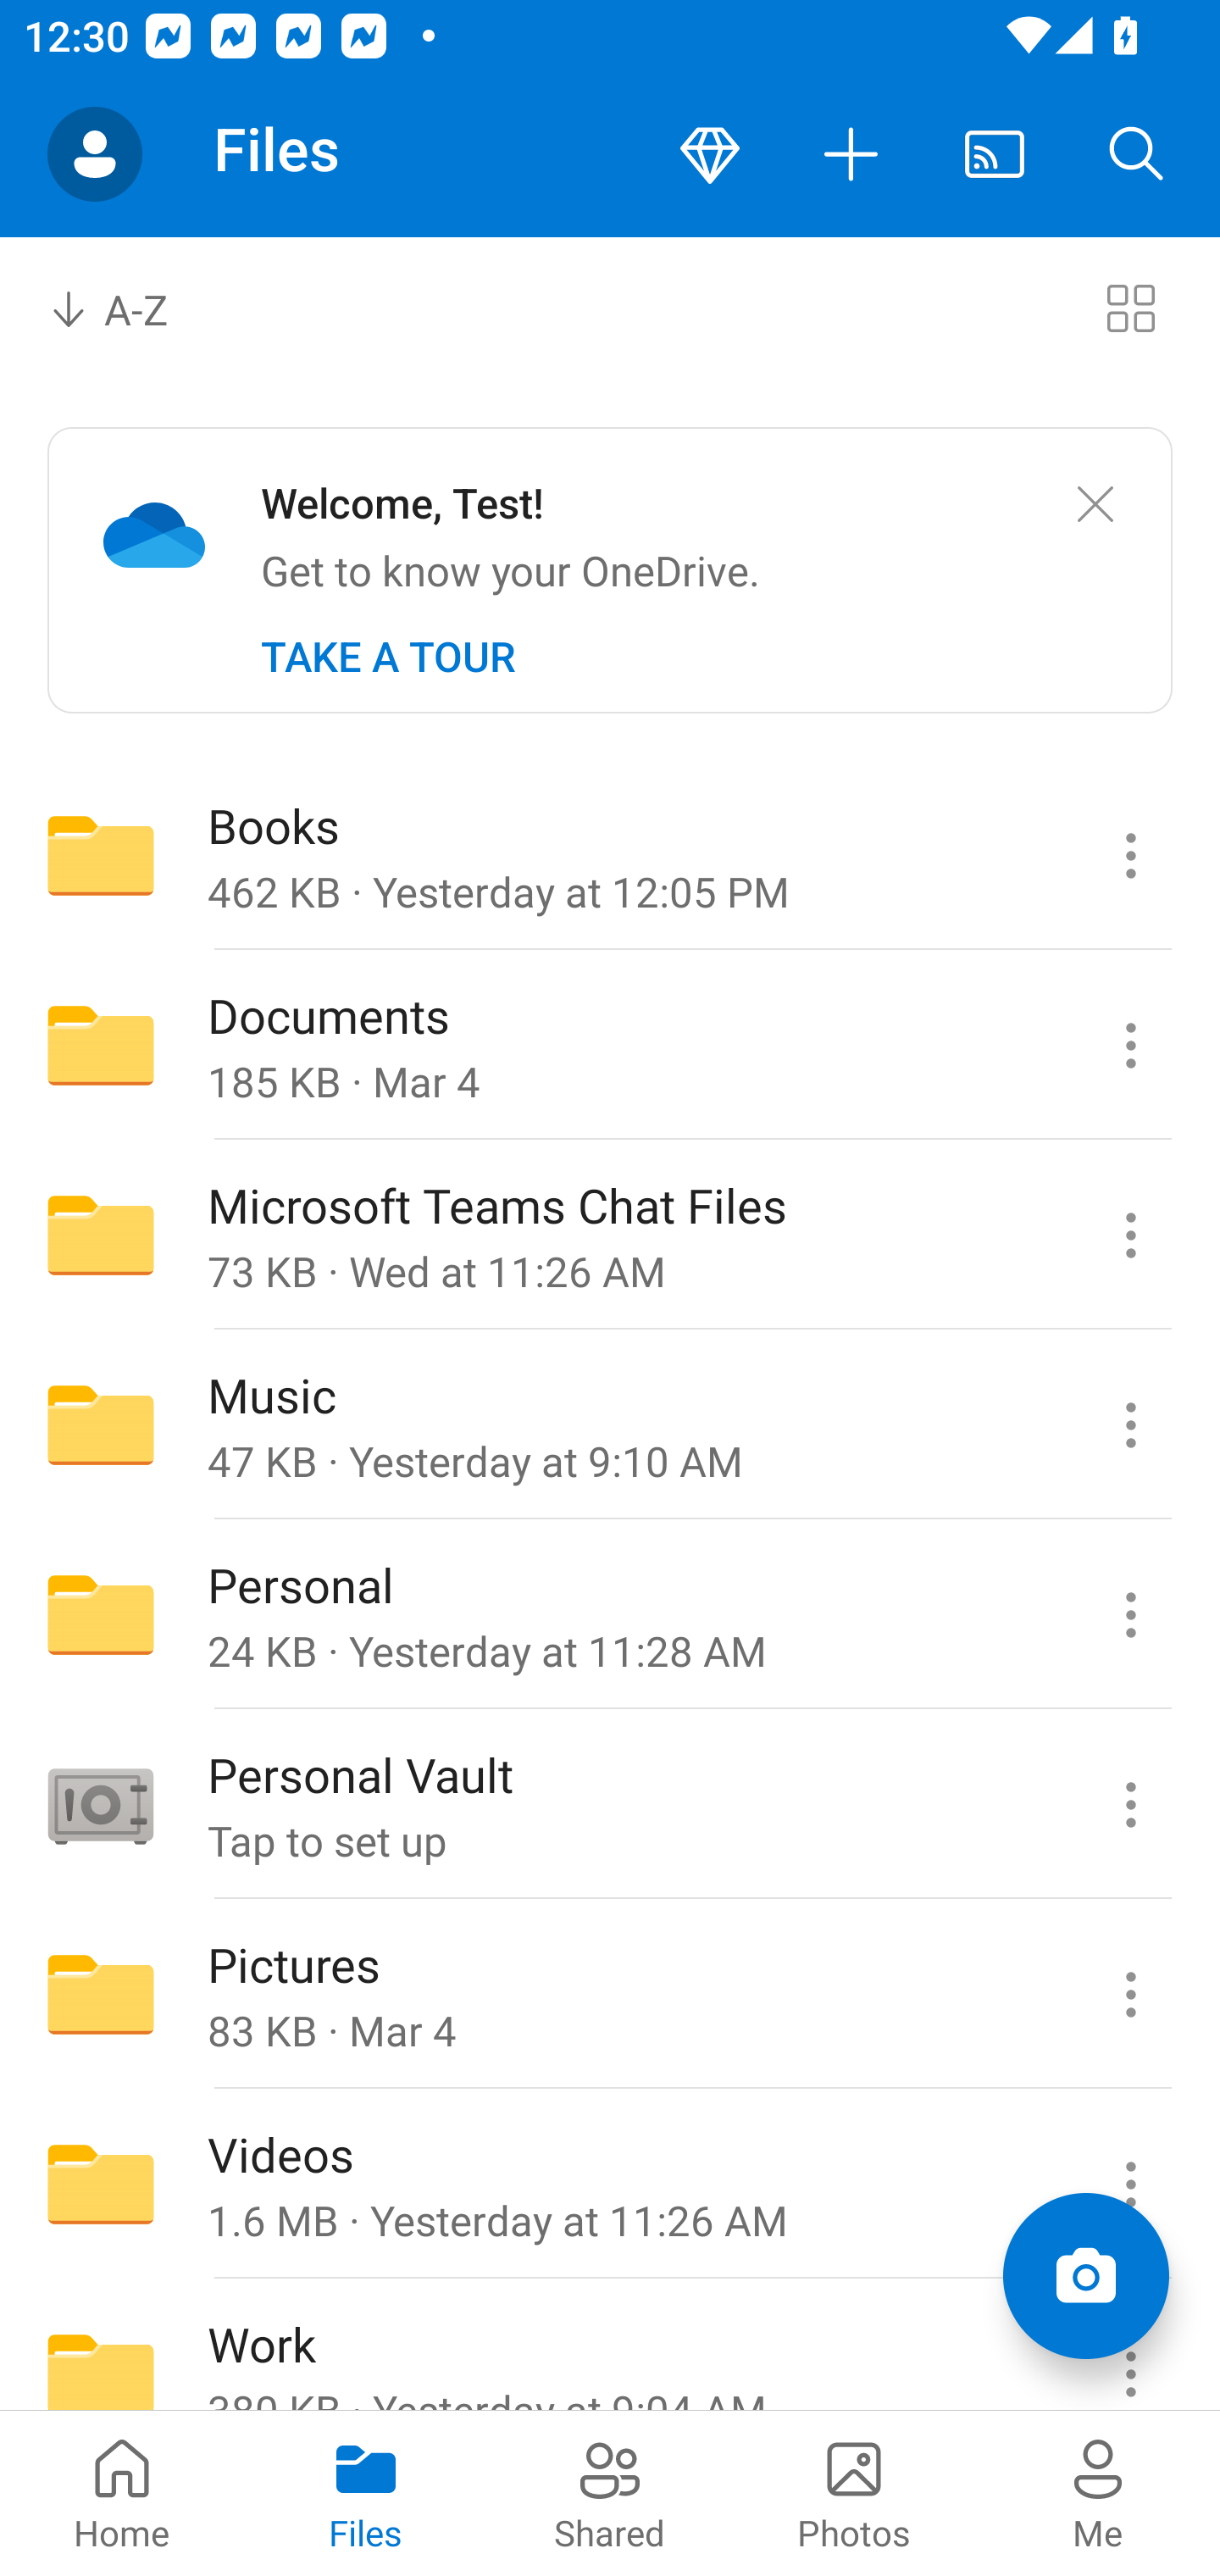 The image size is (1220, 2576). Describe the element at coordinates (854, 2493) in the screenshot. I see `Photos pivot Photos` at that location.